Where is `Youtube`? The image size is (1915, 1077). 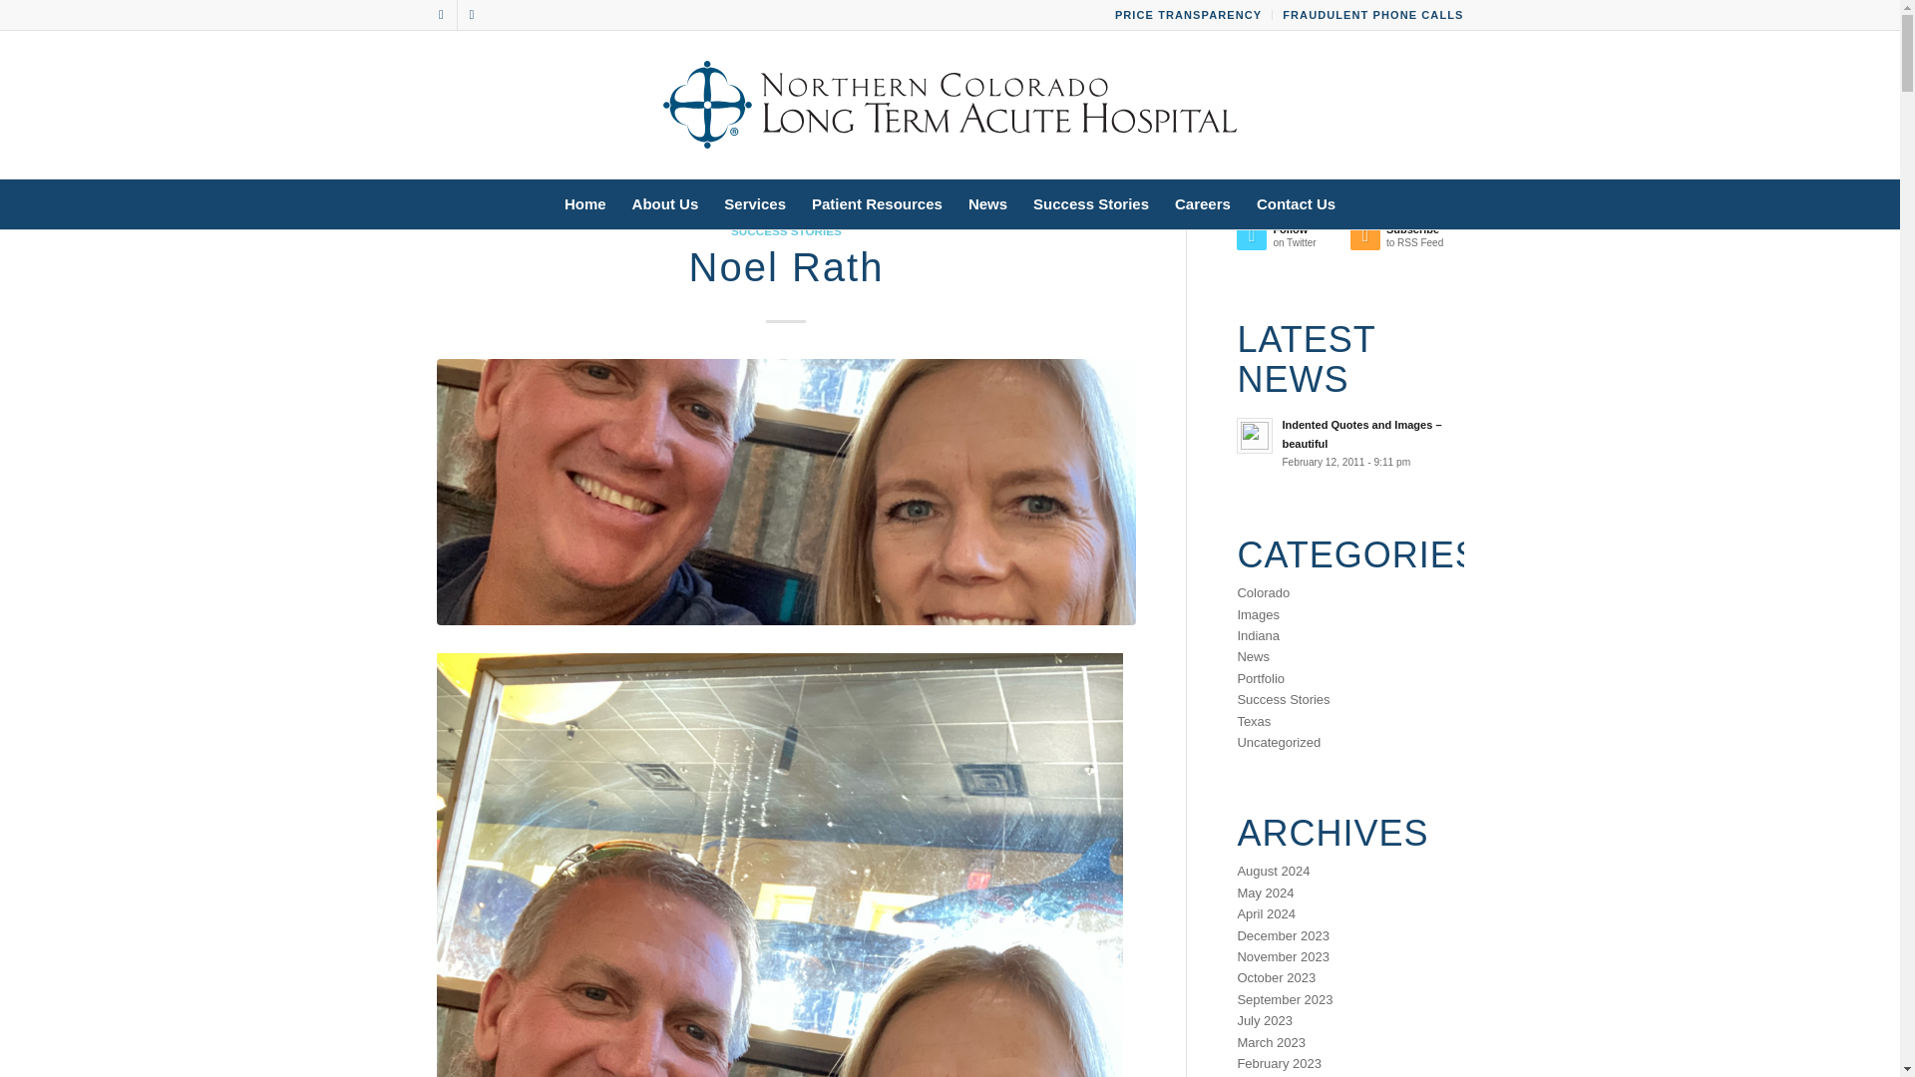 Youtube is located at coordinates (471, 15).